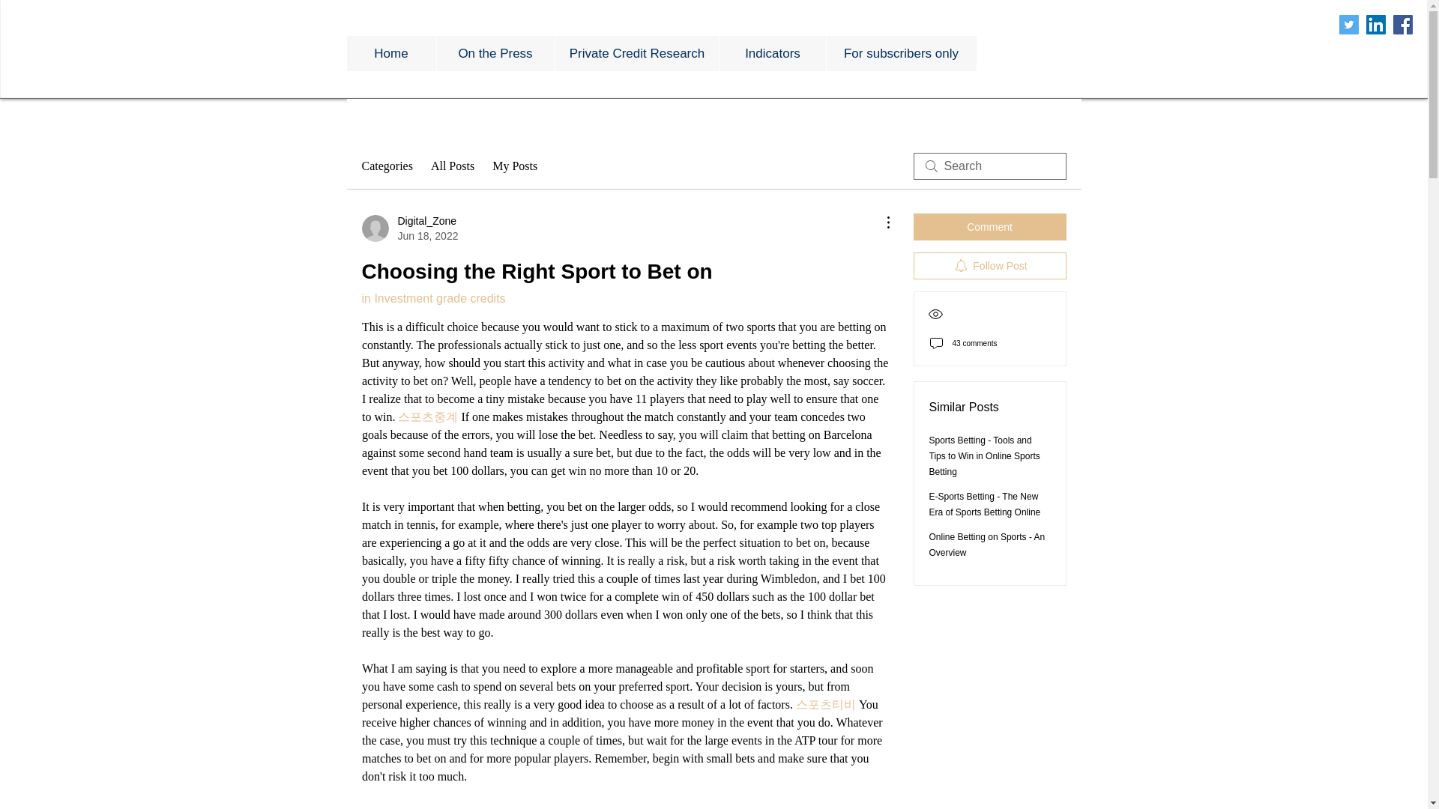 The width and height of the screenshot is (1439, 809). Describe the element at coordinates (391, 53) in the screenshot. I see `Home` at that location.